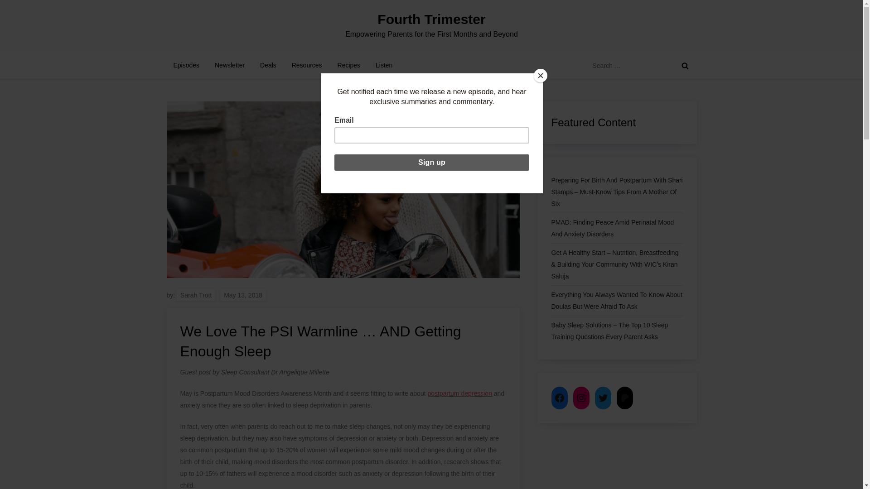 This screenshot has width=870, height=489. What do you see at coordinates (431, 19) in the screenshot?
I see `Fourth Trimester` at bounding box center [431, 19].